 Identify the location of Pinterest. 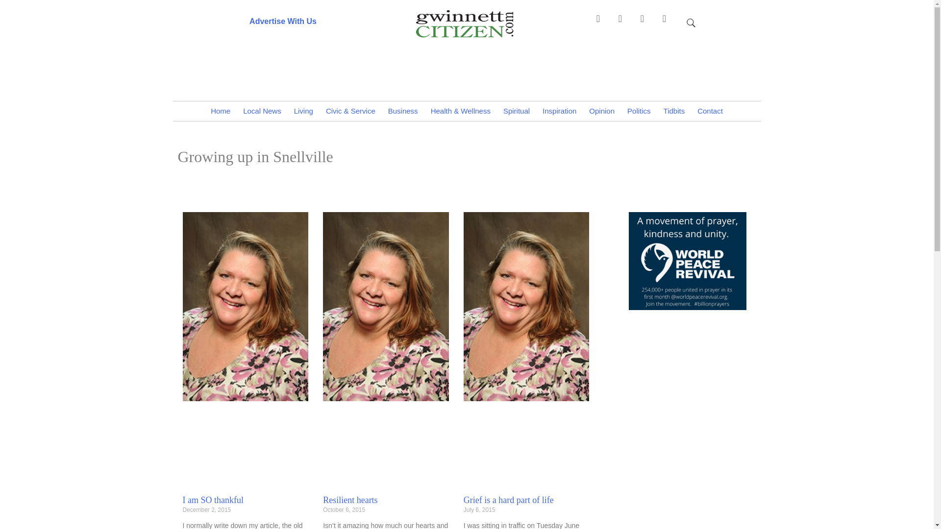
(624, 24).